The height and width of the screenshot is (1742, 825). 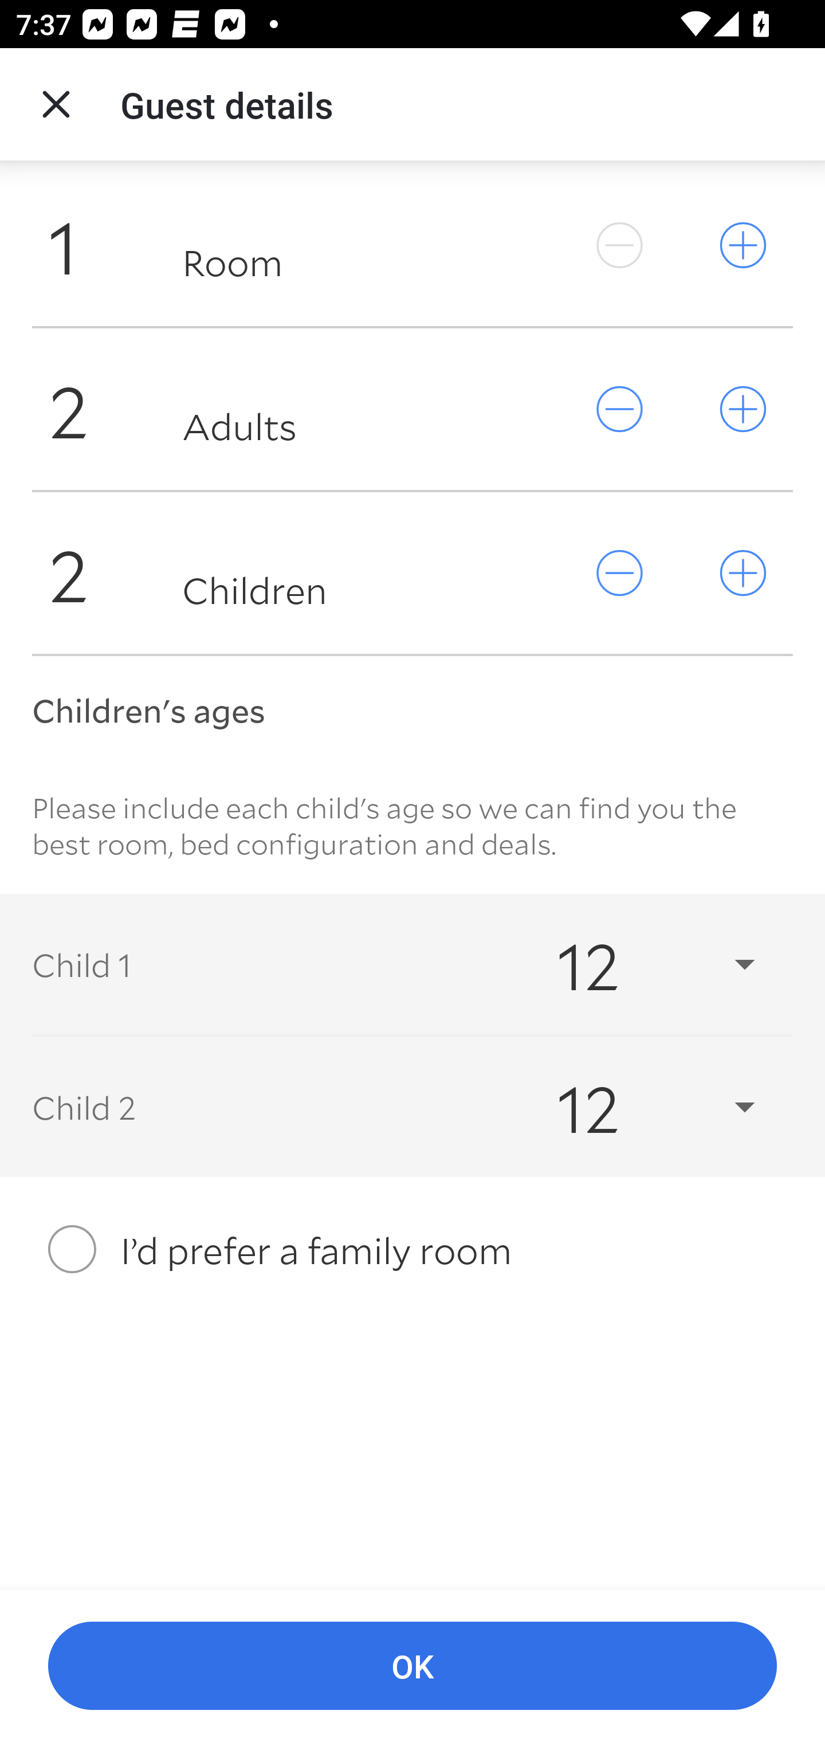 What do you see at coordinates (412, 1666) in the screenshot?
I see `OK` at bounding box center [412, 1666].